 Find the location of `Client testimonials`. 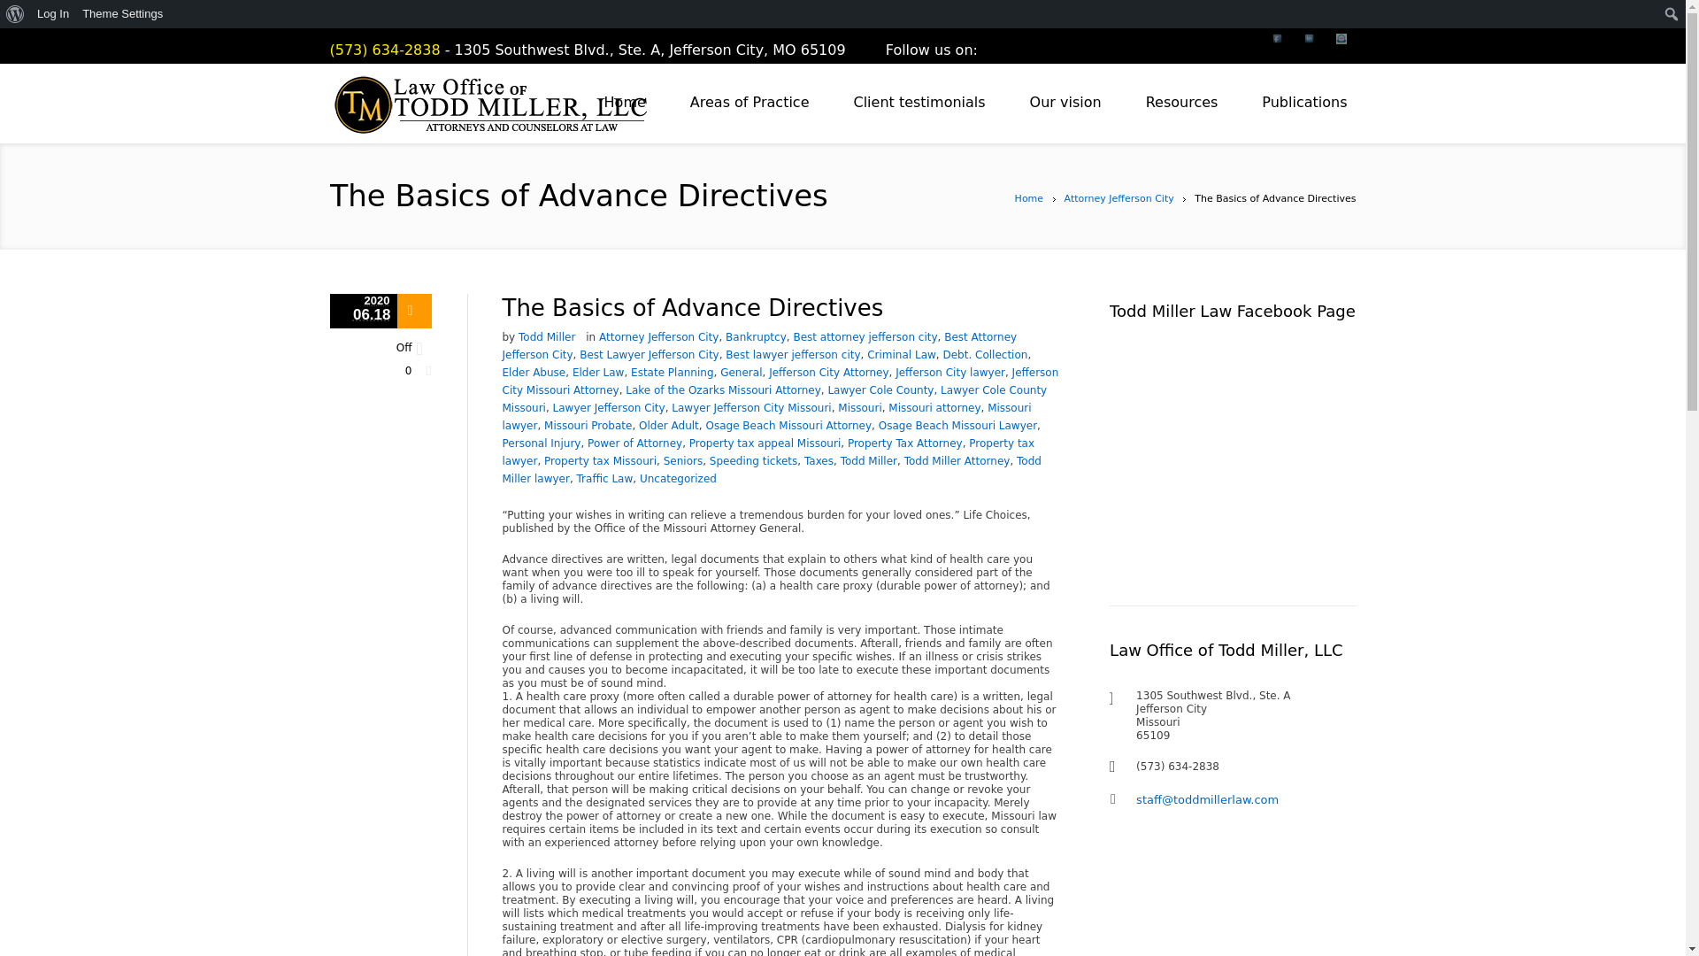

Client testimonials is located at coordinates (919, 103).